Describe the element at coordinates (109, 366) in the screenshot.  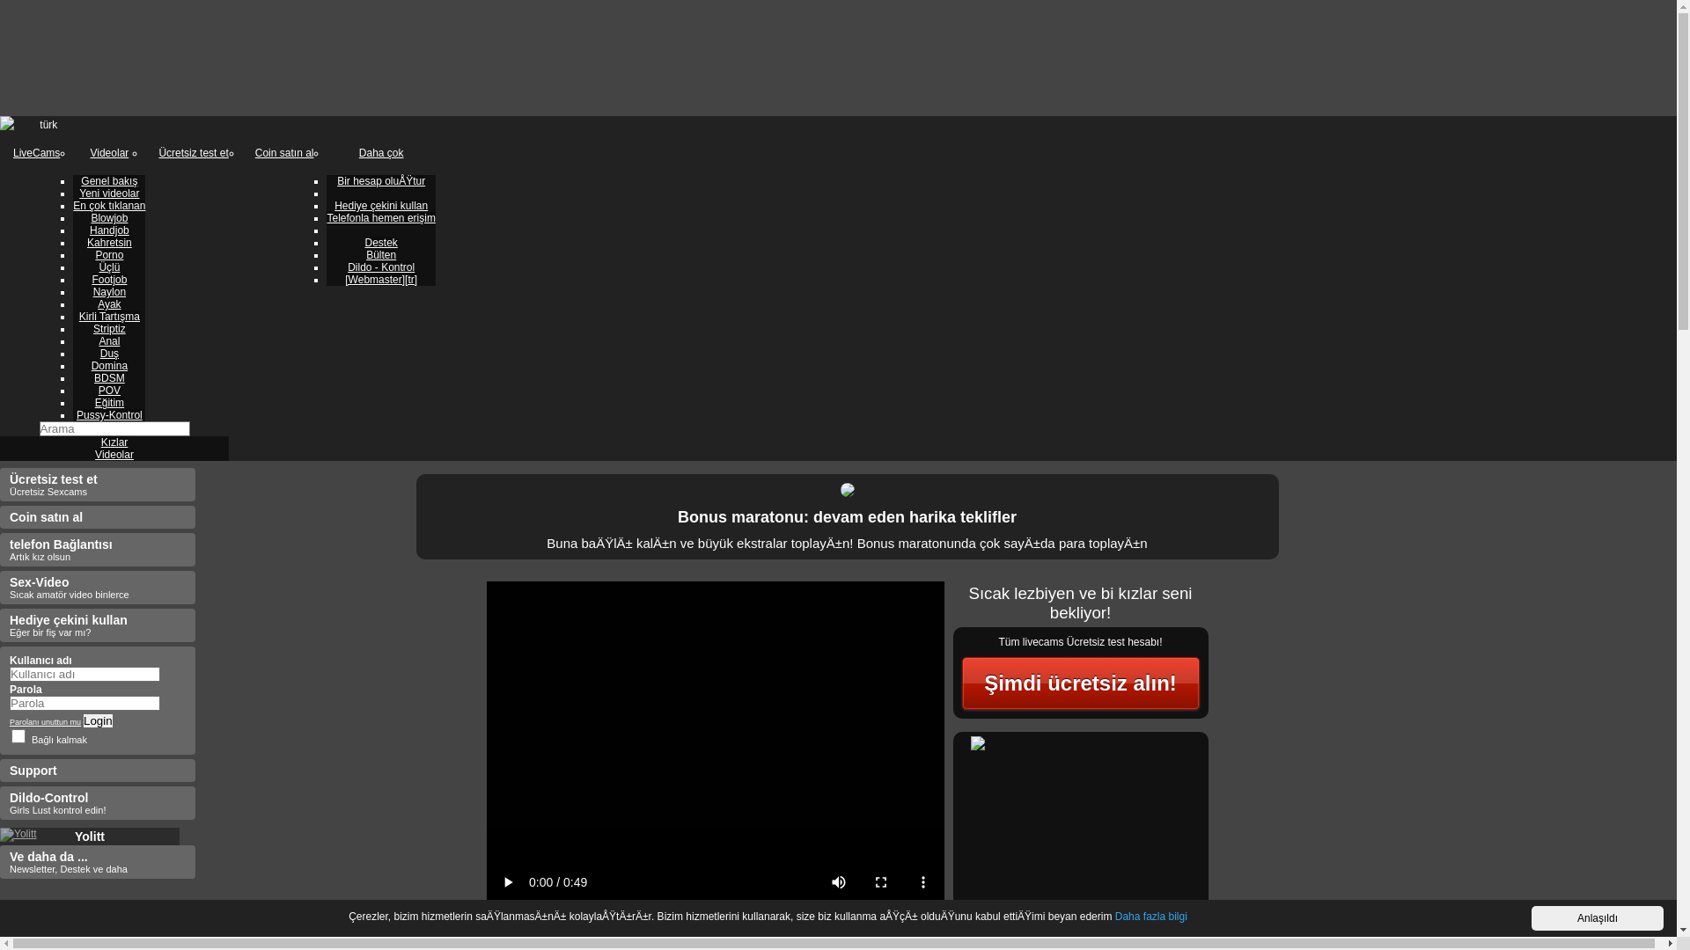
I see `Domina` at that location.